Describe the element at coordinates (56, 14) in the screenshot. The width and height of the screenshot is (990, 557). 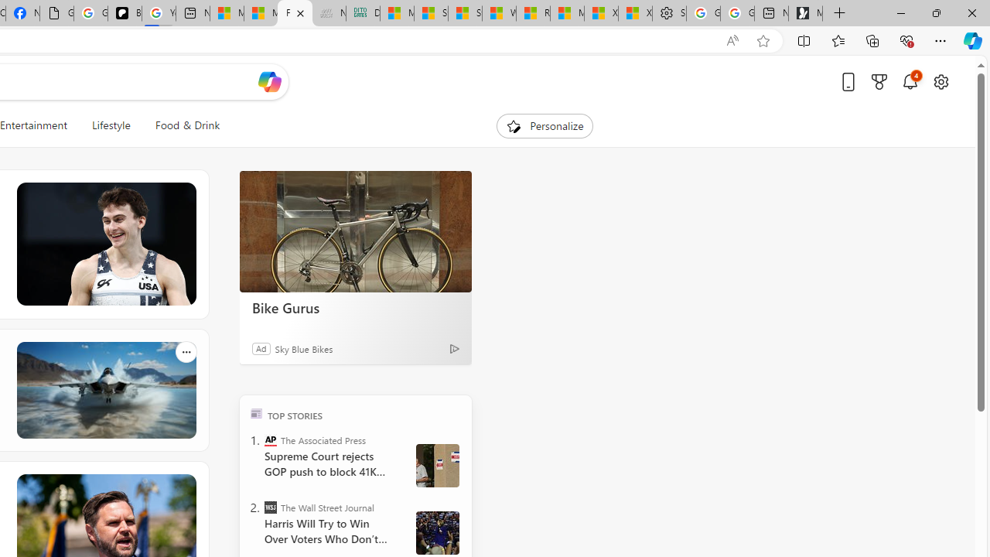
I see `Google Analytics Opt-out Browser Add-on Download Page` at that location.